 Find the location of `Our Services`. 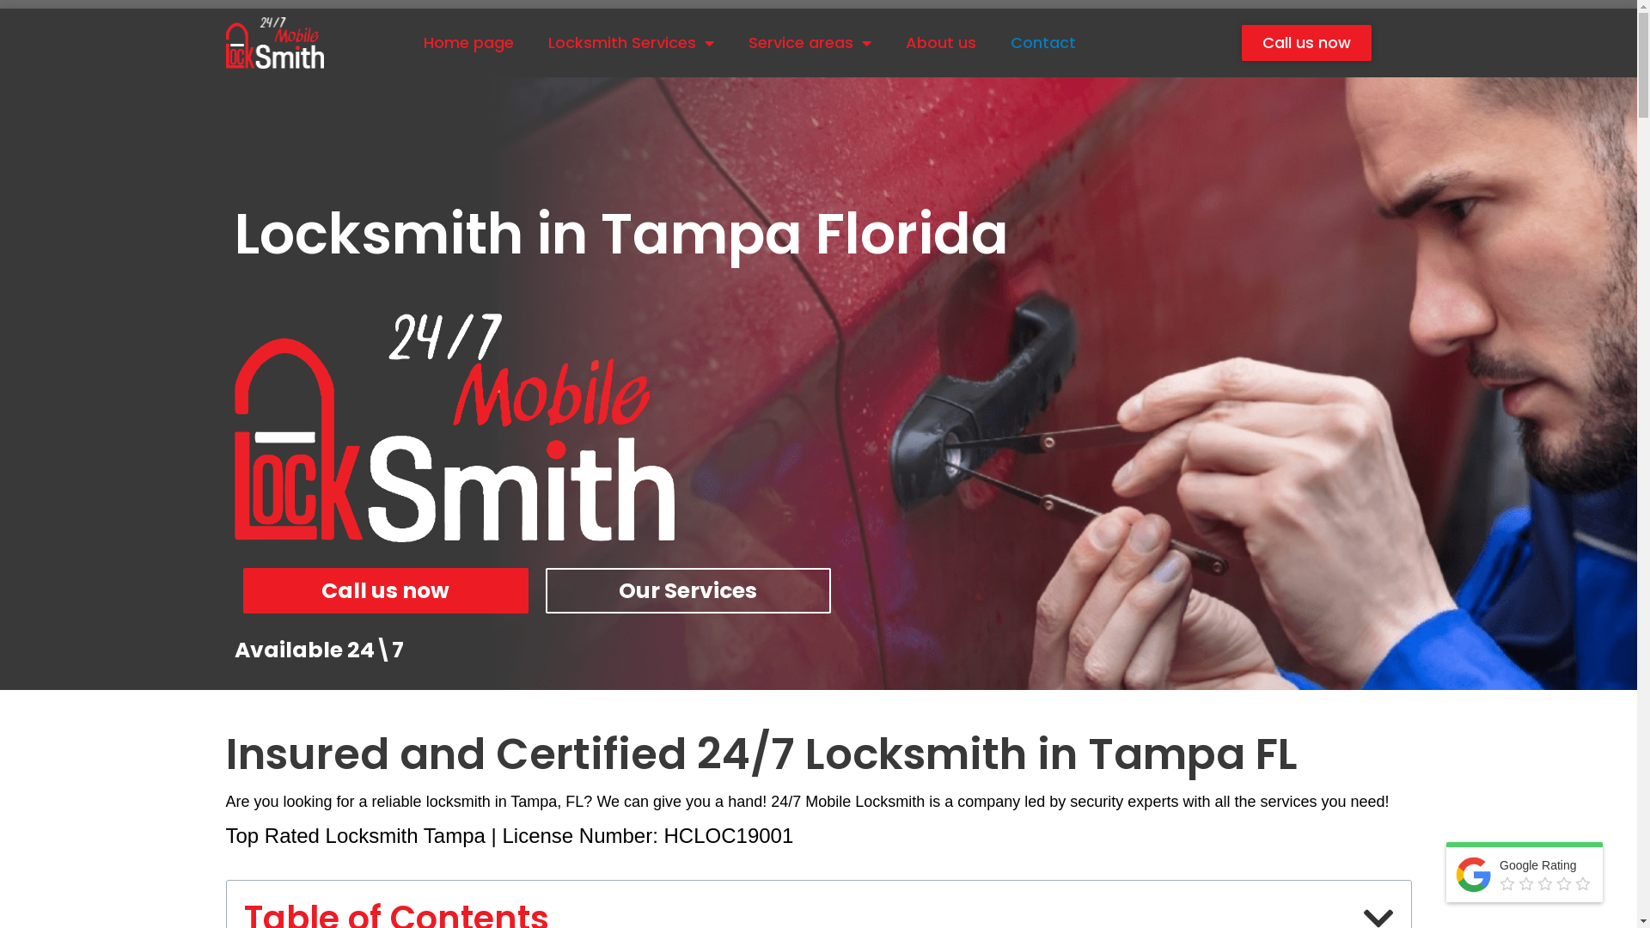

Our Services is located at coordinates (688, 591).